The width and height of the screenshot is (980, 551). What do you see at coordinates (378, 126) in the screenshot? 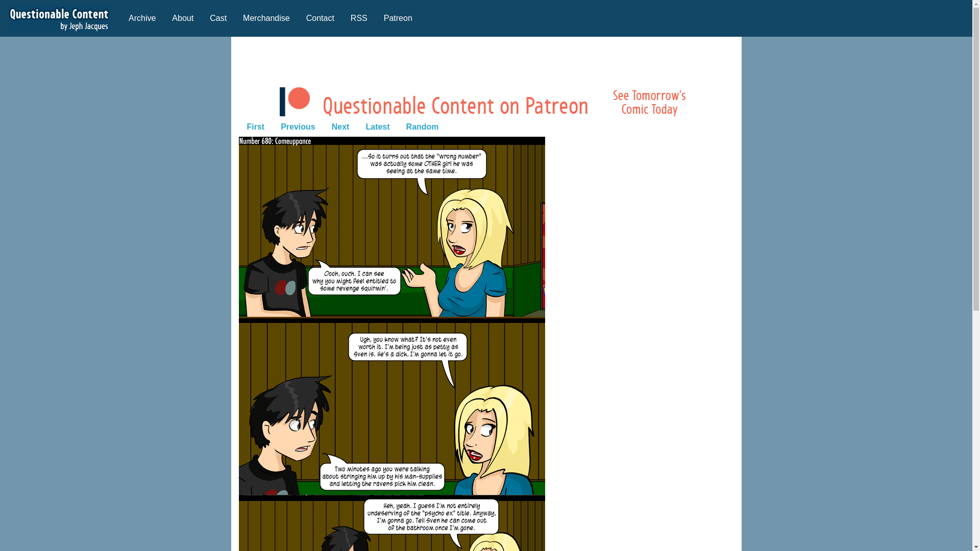
I see `Latest` at bounding box center [378, 126].